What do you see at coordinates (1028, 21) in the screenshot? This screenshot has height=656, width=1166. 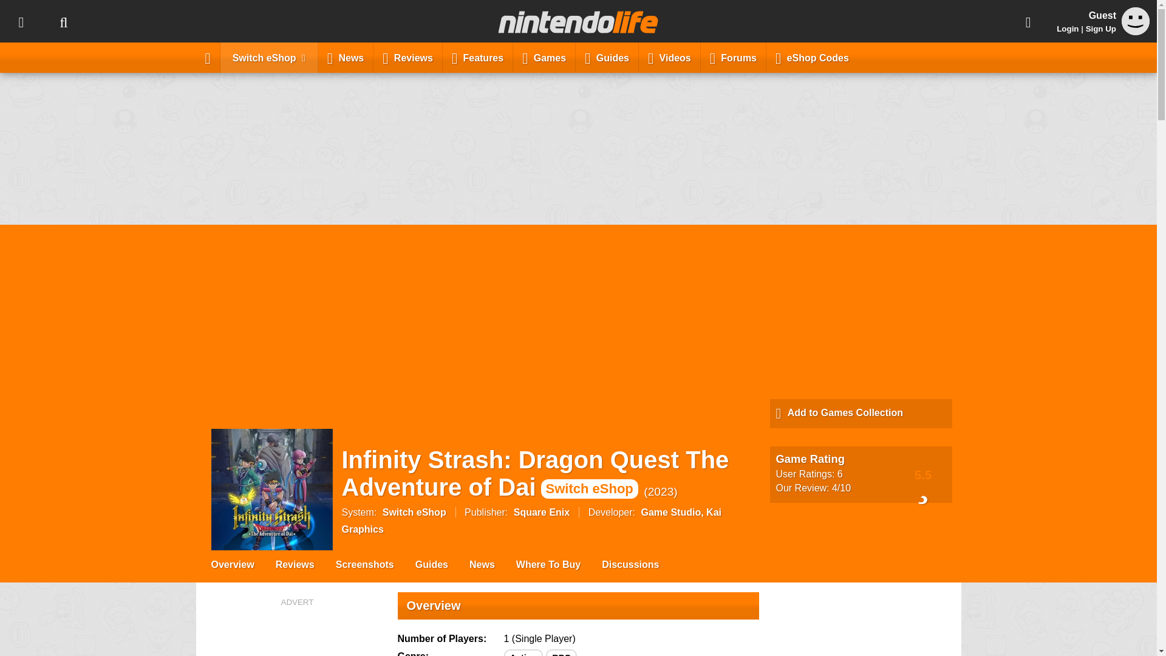 I see `Share This Page` at bounding box center [1028, 21].